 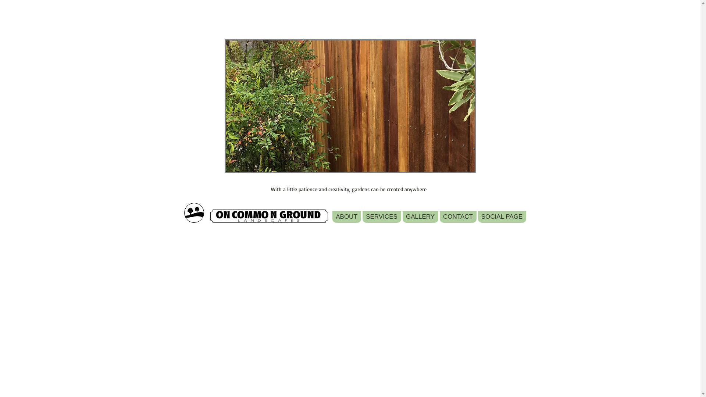 I want to click on ABOUT, so click(x=347, y=217).